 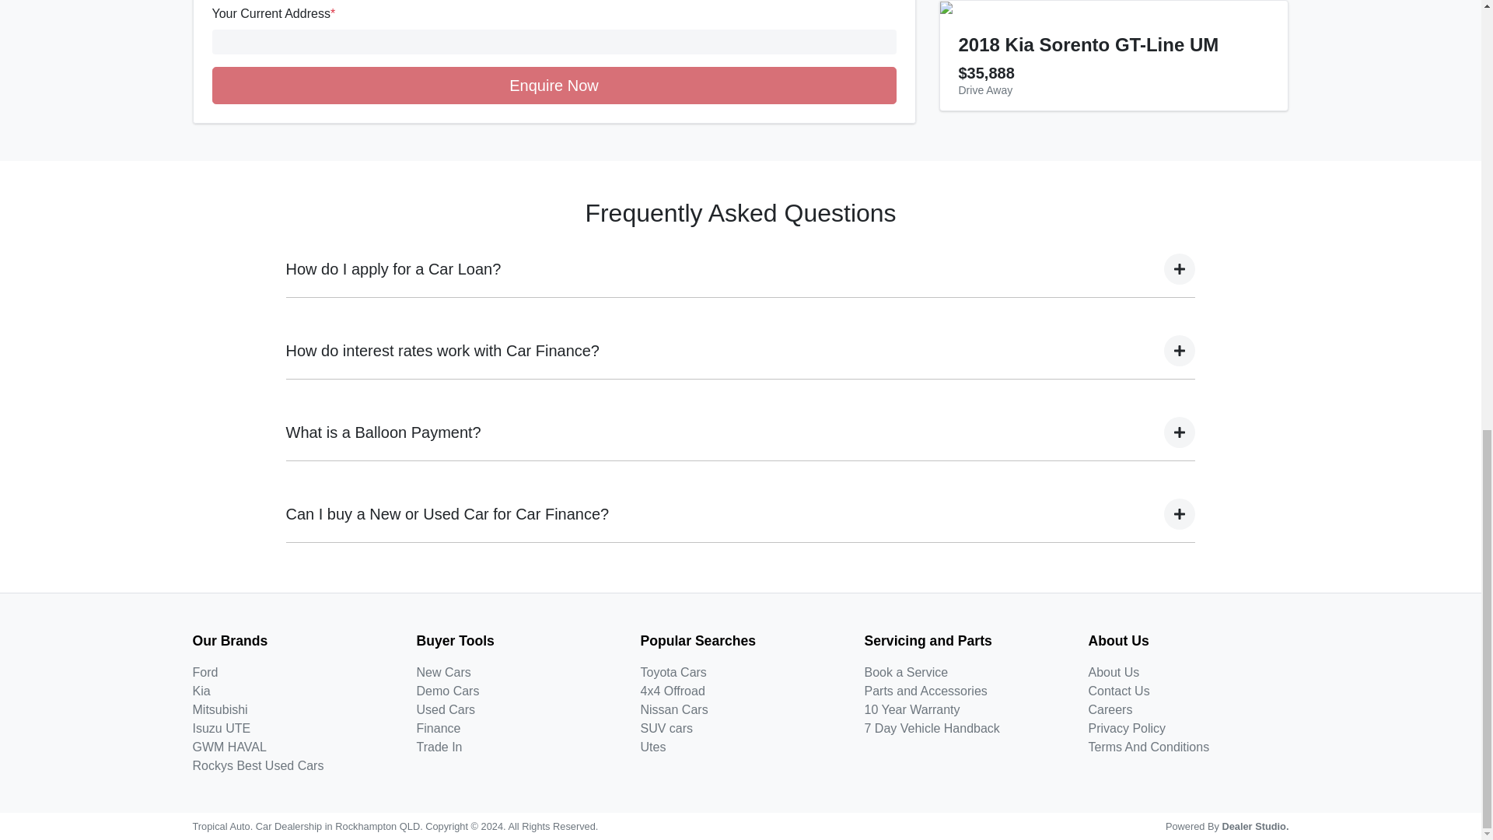 What do you see at coordinates (219, 709) in the screenshot?
I see `Mitsubishi` at bounding box center [219, 709].